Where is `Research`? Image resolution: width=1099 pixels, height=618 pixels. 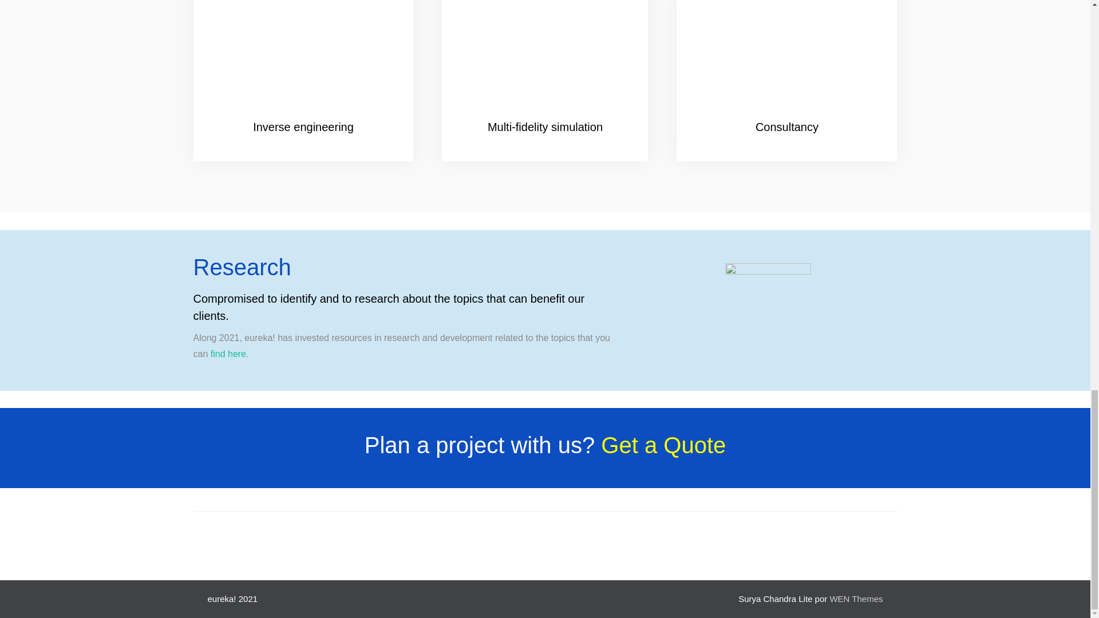 Research is located at coordinates (768, 306).